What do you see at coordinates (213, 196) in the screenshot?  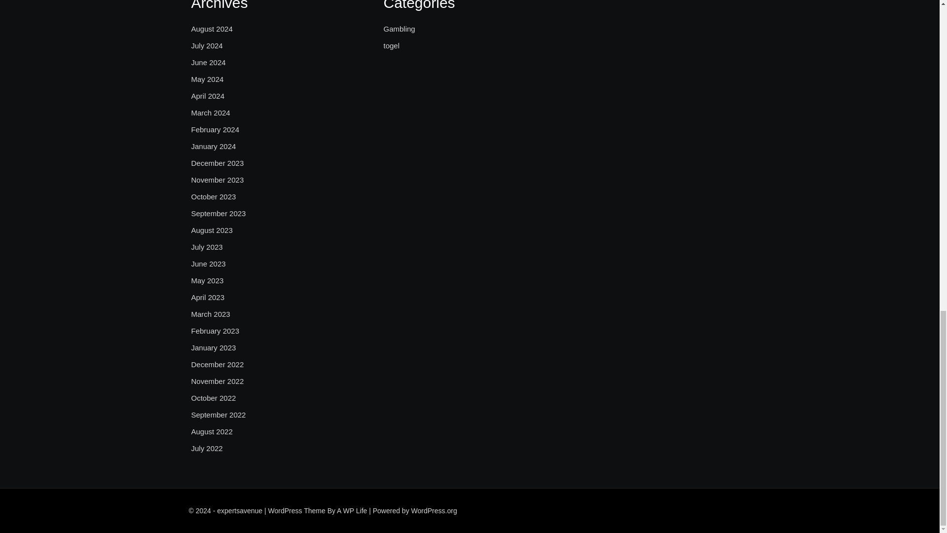 I see `October 2023` at bounding box center [213, 196].